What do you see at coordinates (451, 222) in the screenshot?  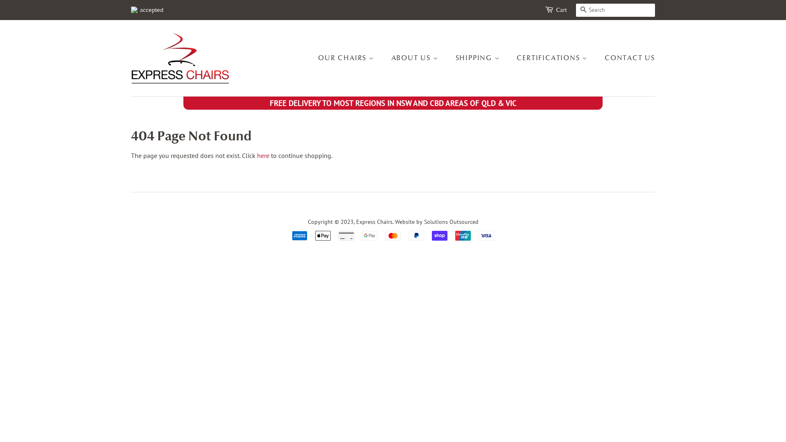 I see `Solutions Outsourced` at bounding box center [451, 222].